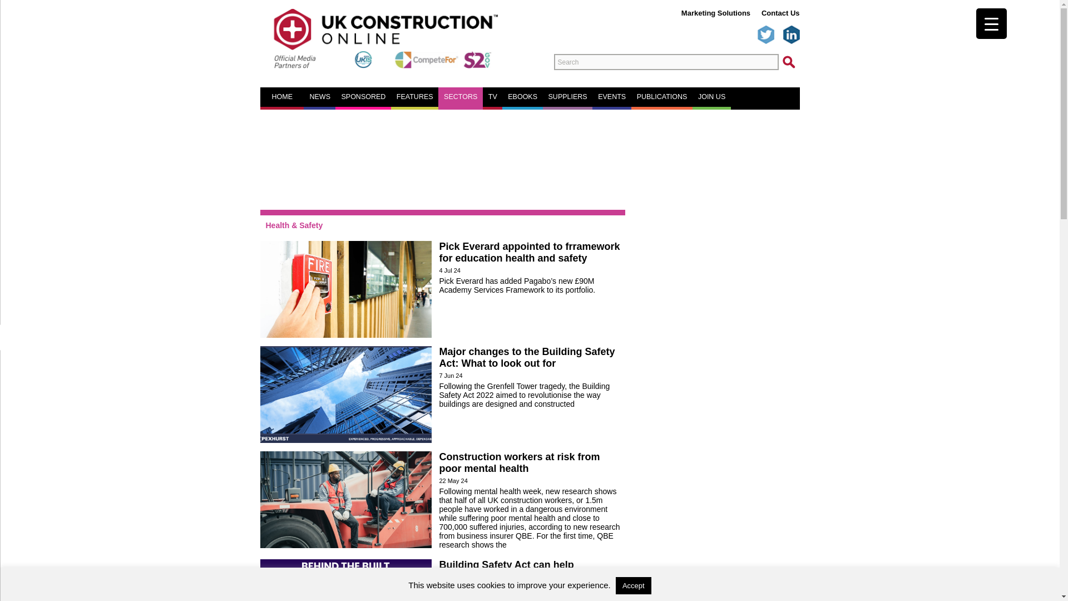  What do you see at coordinates (715, 13) in the screenshot?
I see `Marketing Solutions` at bounding box center [715, 13].